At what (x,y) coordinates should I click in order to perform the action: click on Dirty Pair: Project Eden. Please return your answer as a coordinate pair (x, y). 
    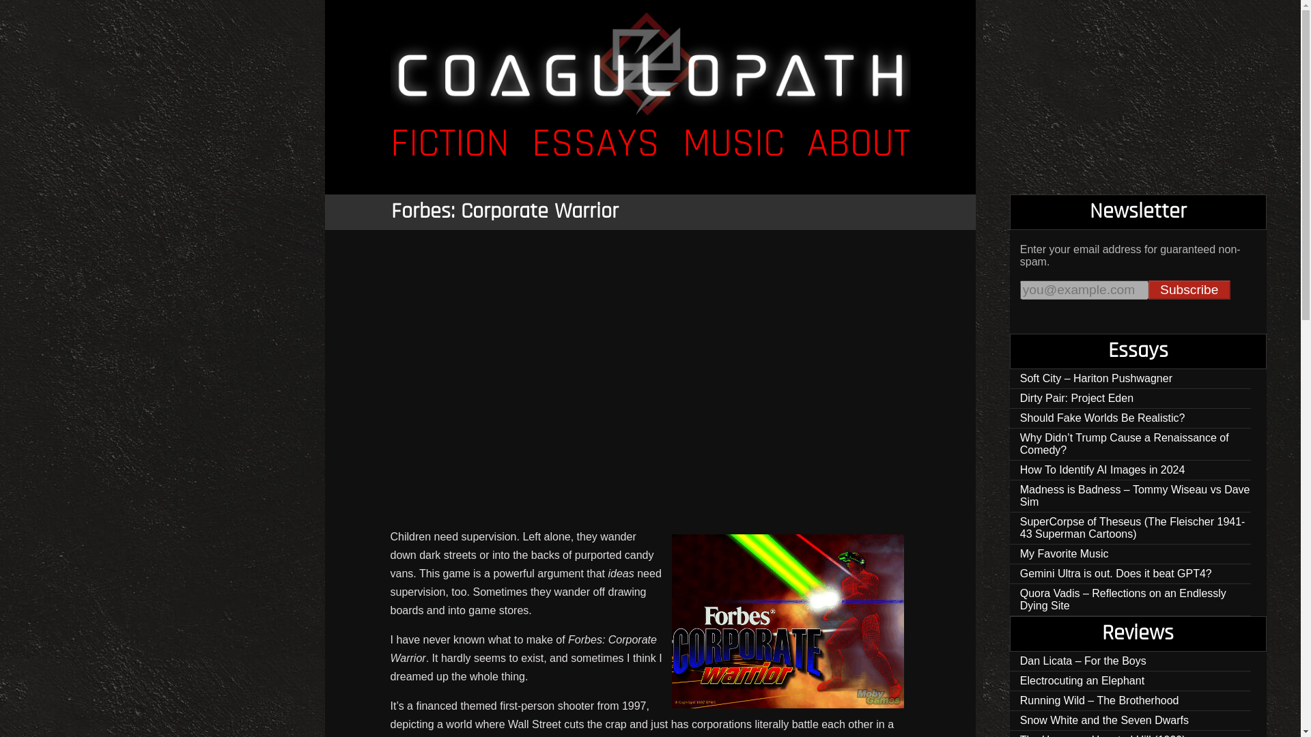
    Looking at the image, I should click on (1131, 399).